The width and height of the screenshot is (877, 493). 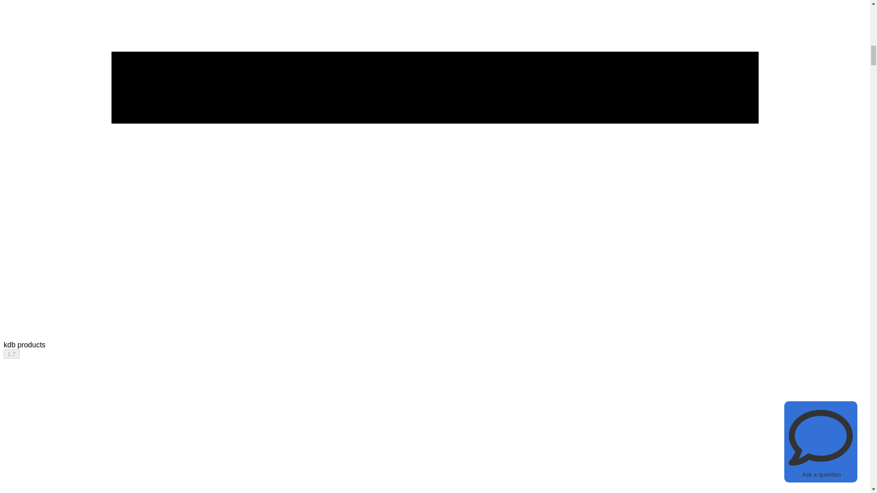 I want to click on 1.7, so click(x=11, y=354).